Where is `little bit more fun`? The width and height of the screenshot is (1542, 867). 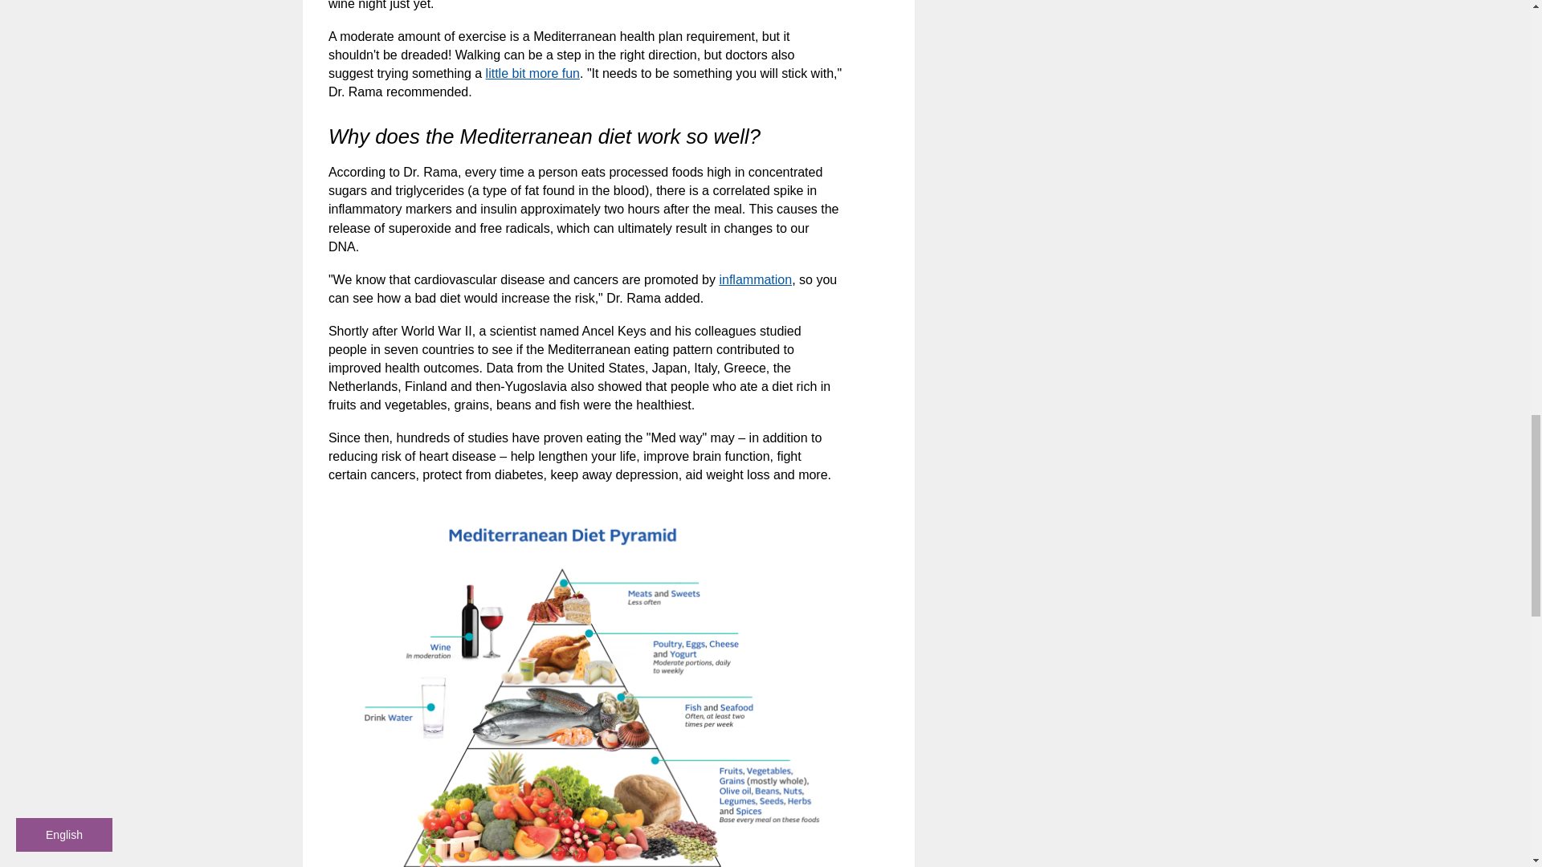
little bit more fun is located at coordinates (532, 74).